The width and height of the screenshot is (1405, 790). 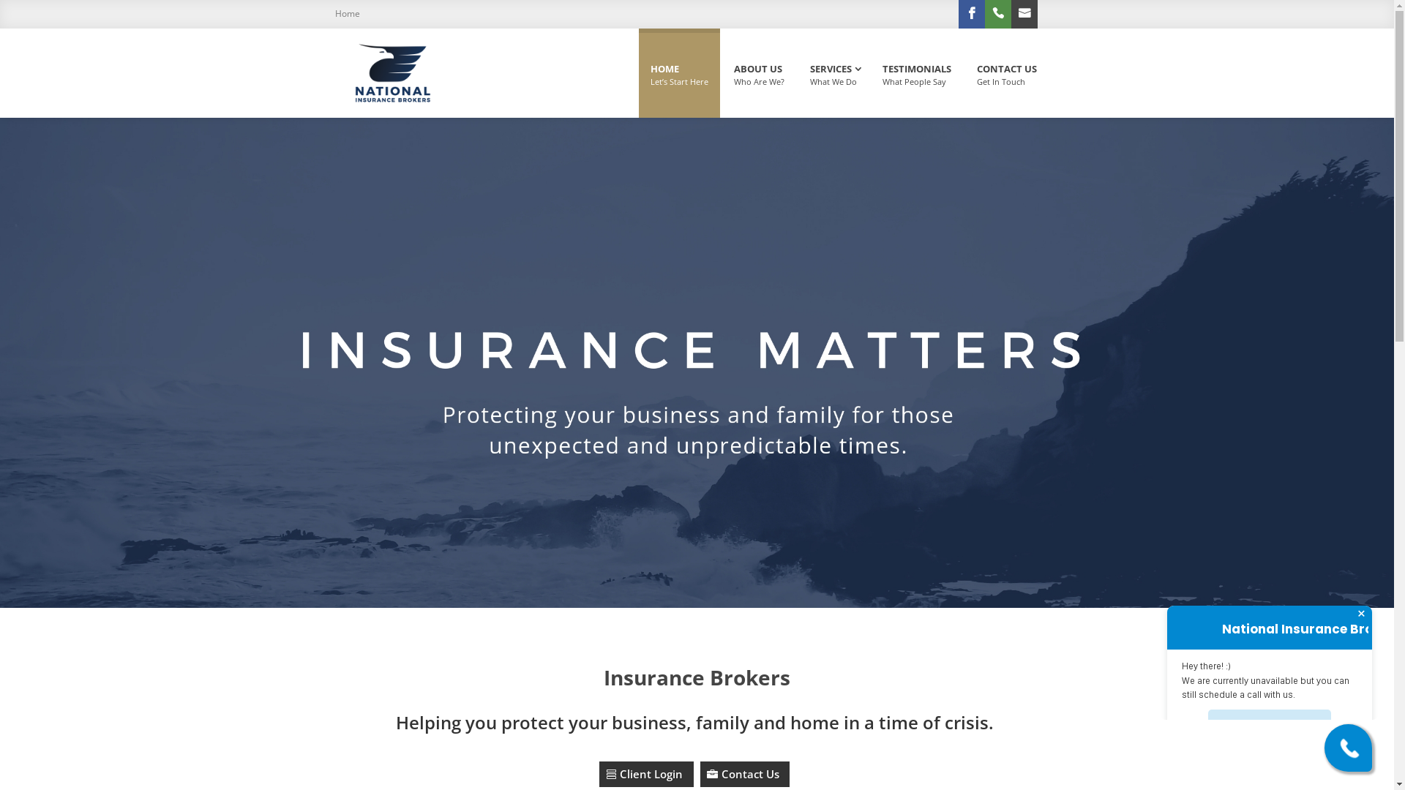 What do you see at coordinates (833, 75) in the screenshot?
I see `SERVICES
What We Do` at bounding box center [833, 75].